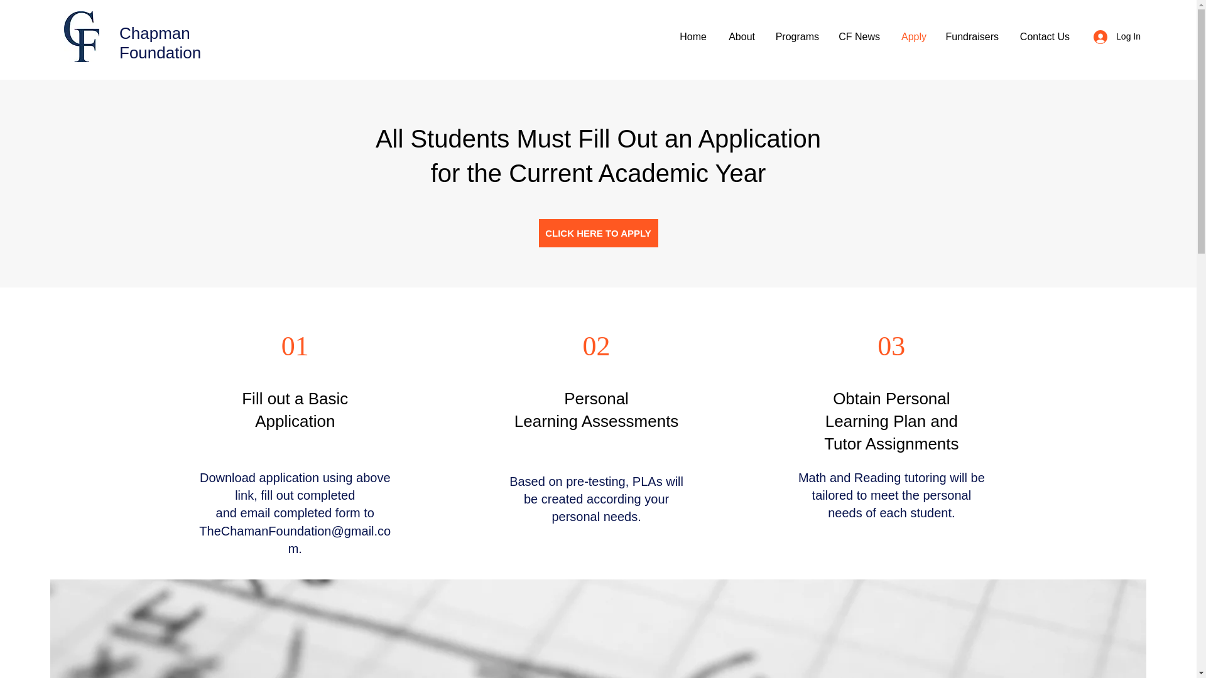 The width and height of the screenshot is (1206, 678). I want to click on CLICK HERE TO APPLY, so click(599, 233).